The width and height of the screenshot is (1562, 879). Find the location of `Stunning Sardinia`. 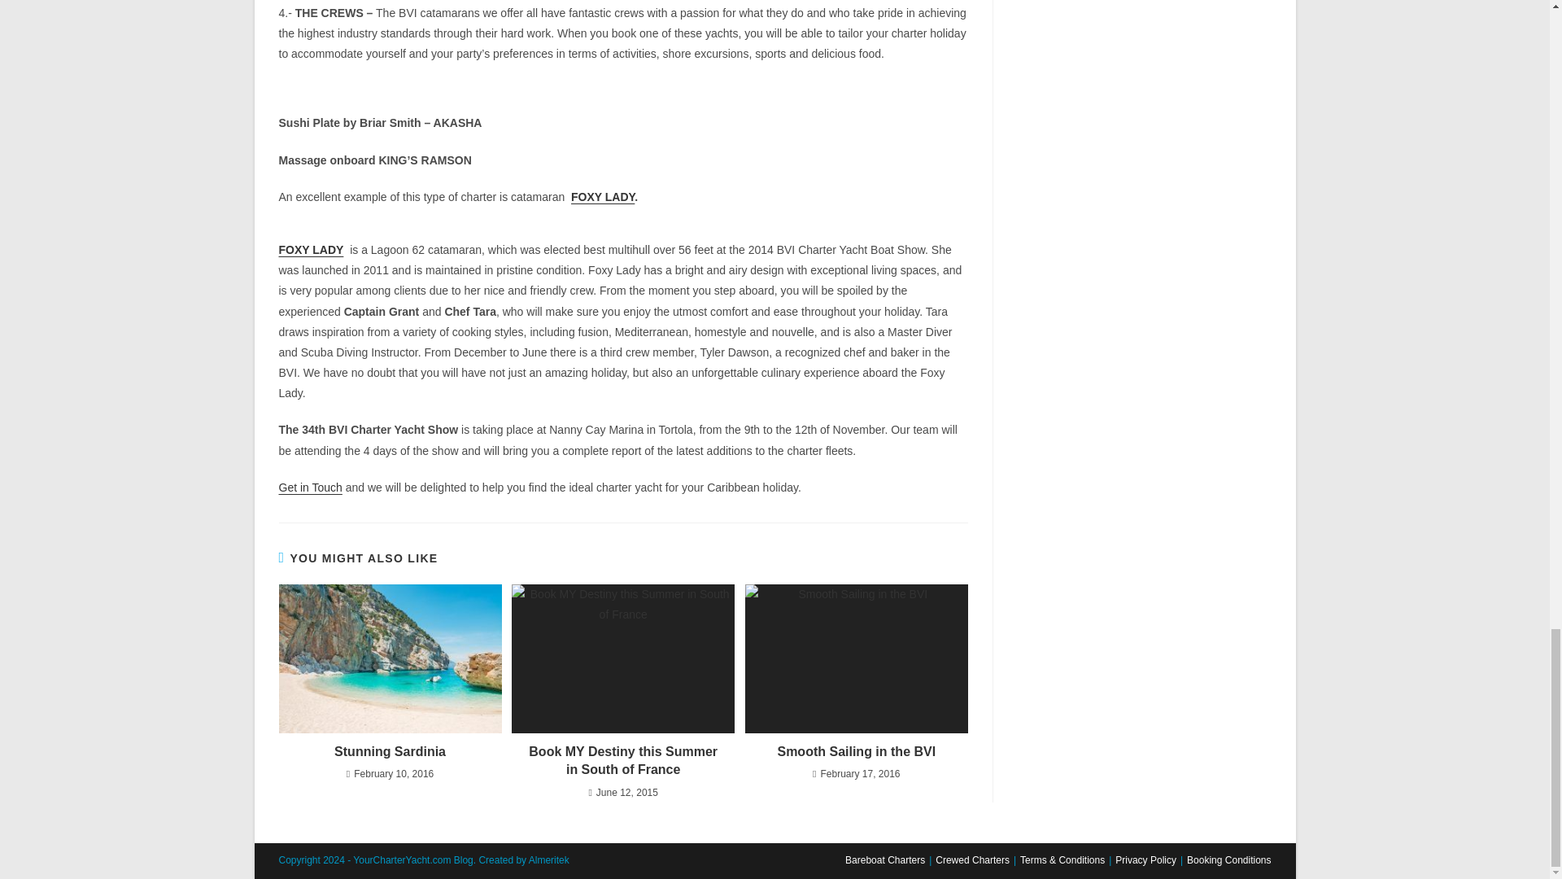

Stunning Sardinia is located at coordinates (389, 752).